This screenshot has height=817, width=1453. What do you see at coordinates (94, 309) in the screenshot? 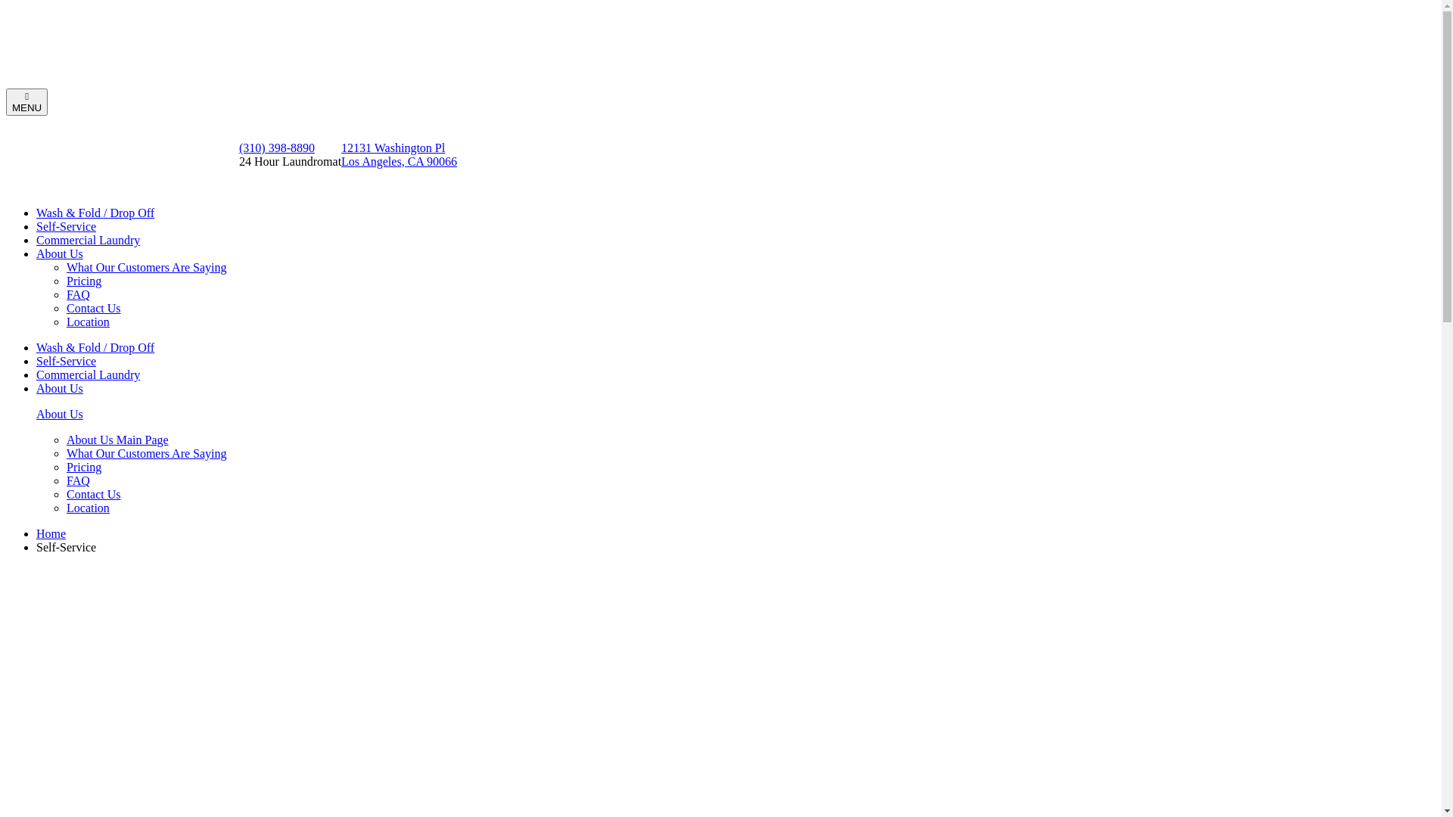
I see `Contact Us` at bounding box center [94, 309].